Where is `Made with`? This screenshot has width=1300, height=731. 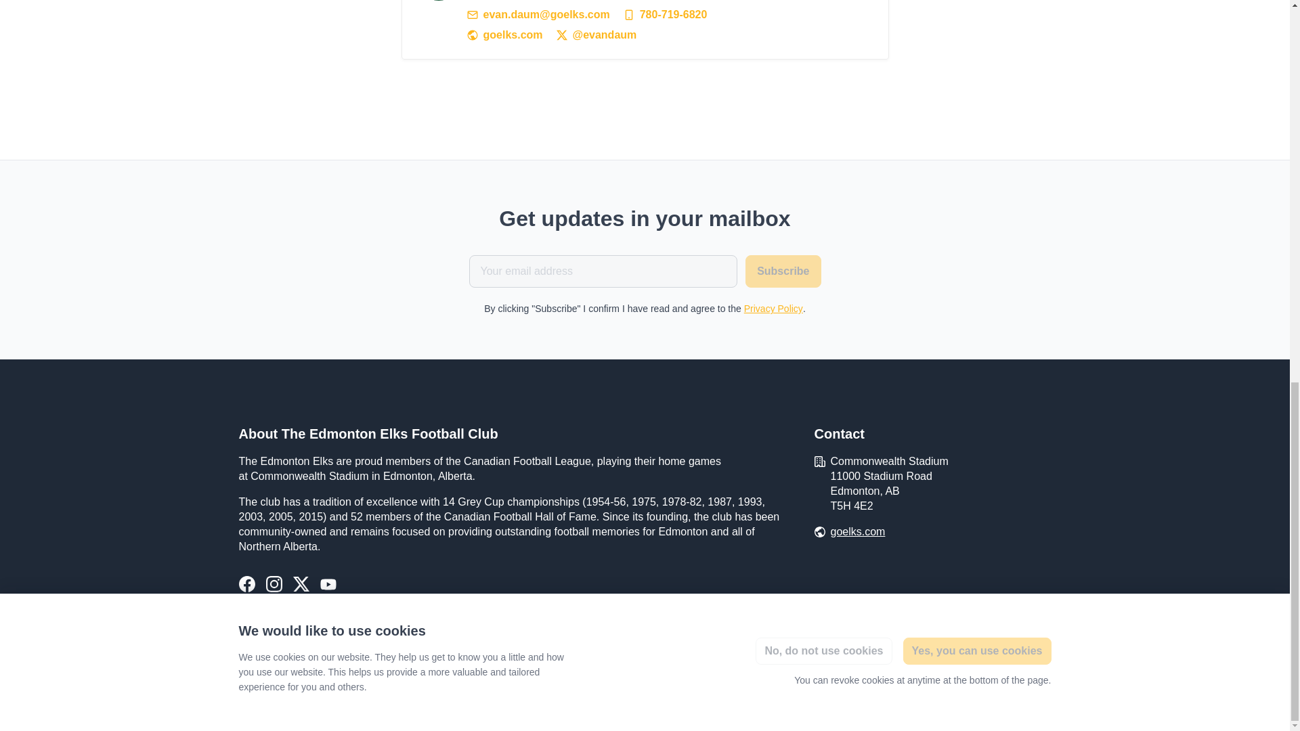 Made with is located at coordinates (991, 695).